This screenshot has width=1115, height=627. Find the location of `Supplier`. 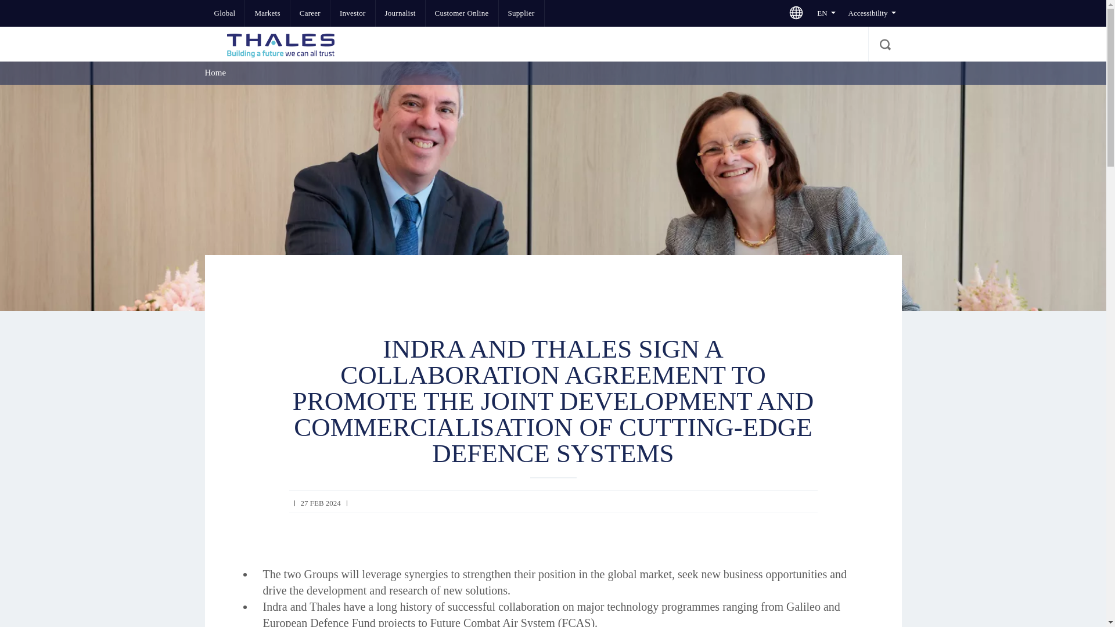

Supplier is located at coordinates (521, 13).